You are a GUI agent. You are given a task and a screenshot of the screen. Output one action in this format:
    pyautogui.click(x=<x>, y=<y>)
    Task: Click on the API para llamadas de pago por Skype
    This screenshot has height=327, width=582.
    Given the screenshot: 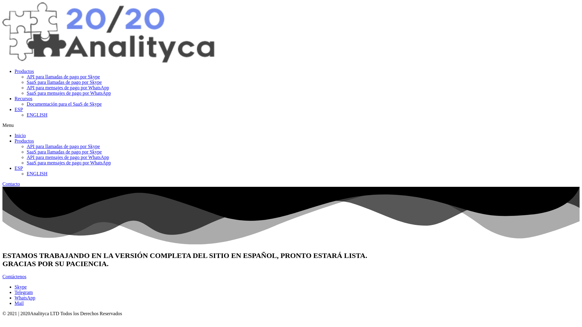 What is the action you would take?
    pyautogui.click(x=63, y=147)
    